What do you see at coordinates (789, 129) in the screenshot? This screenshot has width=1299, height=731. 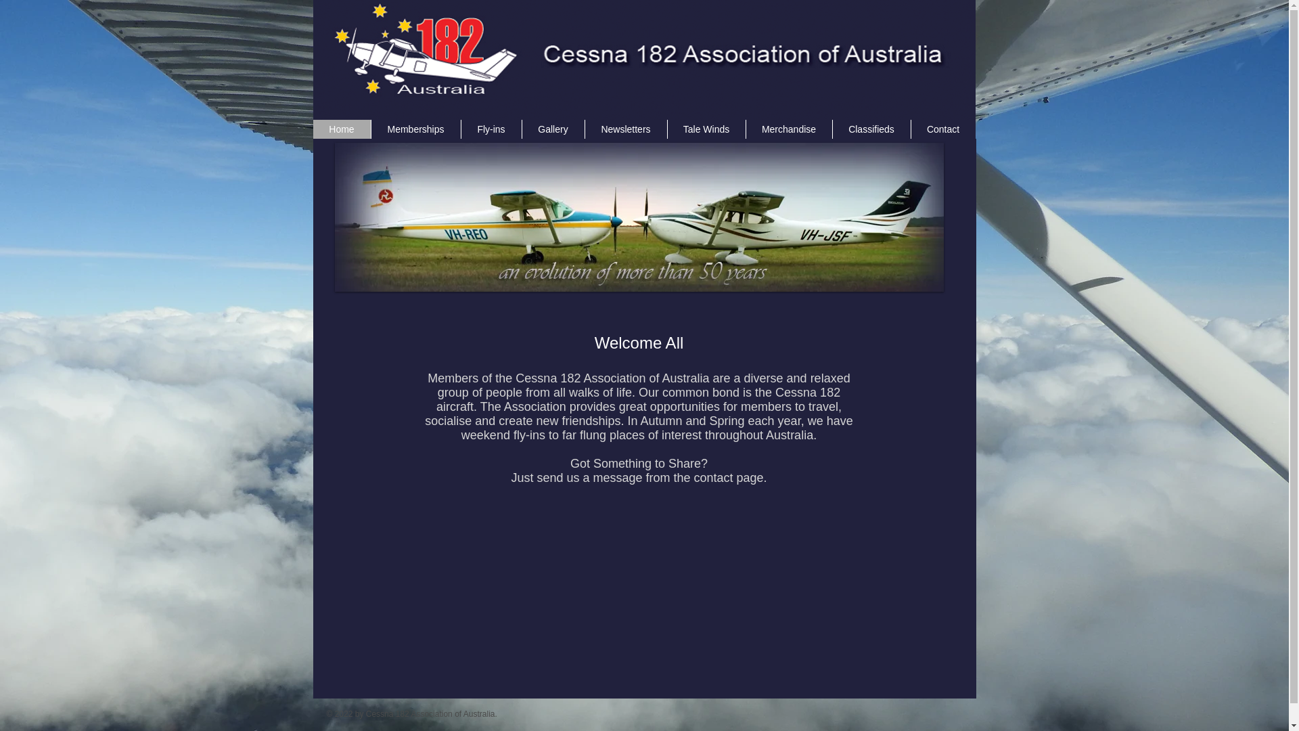 I see `Merchandise` at bounding box center [789, 129].